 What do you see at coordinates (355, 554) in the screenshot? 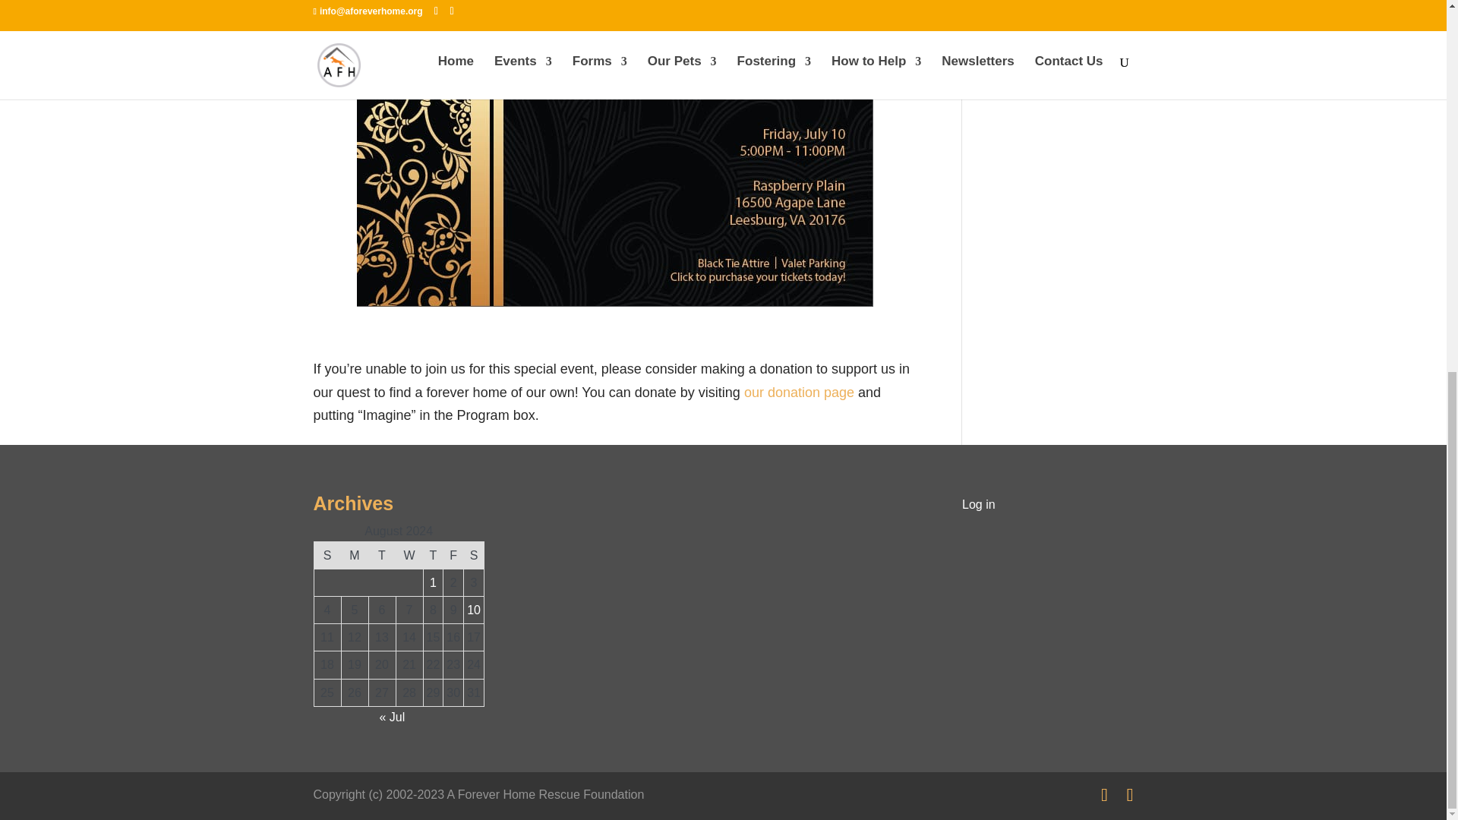
I see `Monday` at bounding box center [355, 554].